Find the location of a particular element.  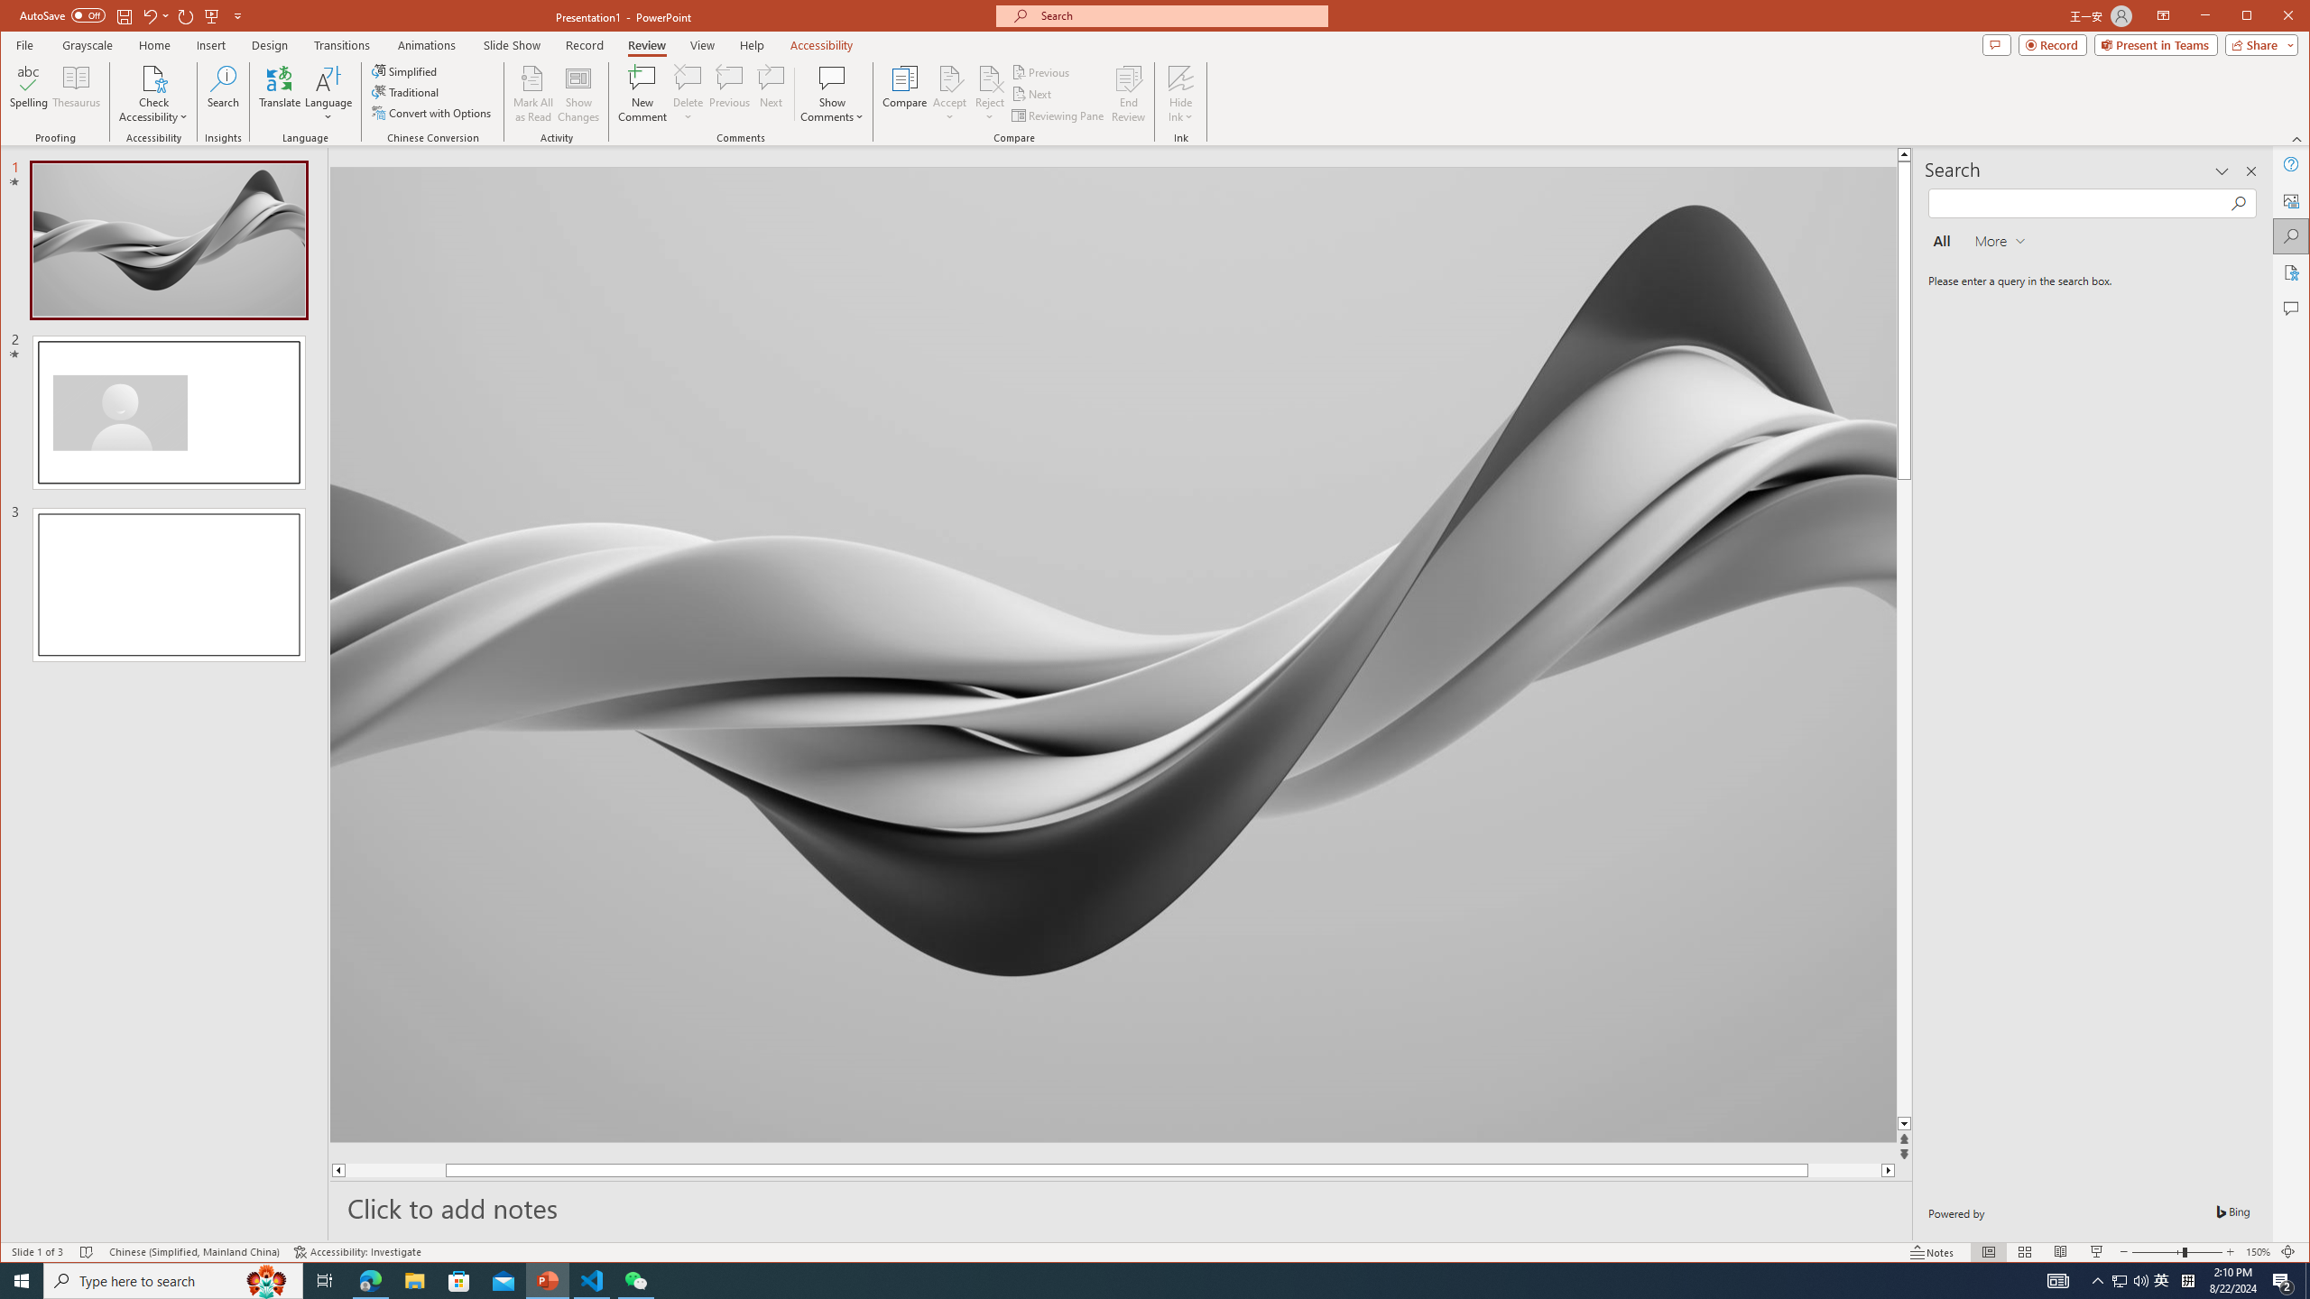

Accept Change is located at coordinates (950, 78).